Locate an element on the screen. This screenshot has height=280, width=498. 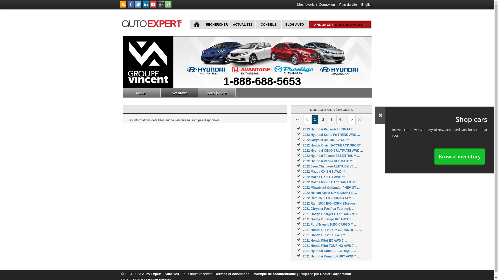
2 is located at coordinates (323, 120).